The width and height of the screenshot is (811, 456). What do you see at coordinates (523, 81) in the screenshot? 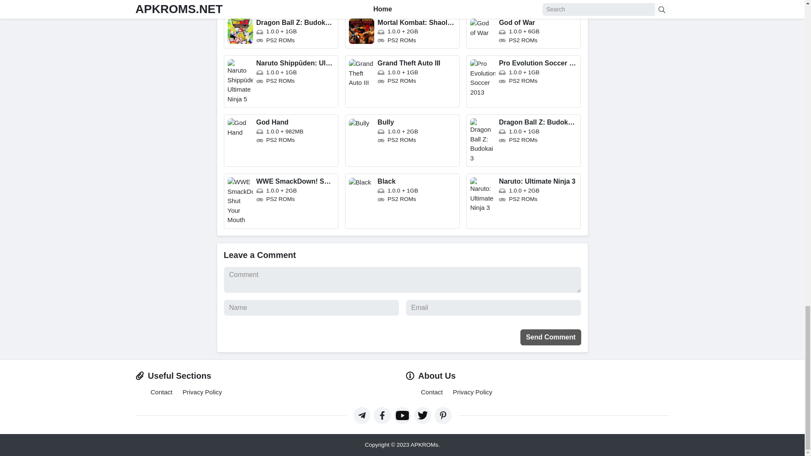
I see `Pro Evolution Soccer 2013` at bounding box center [523, 81].